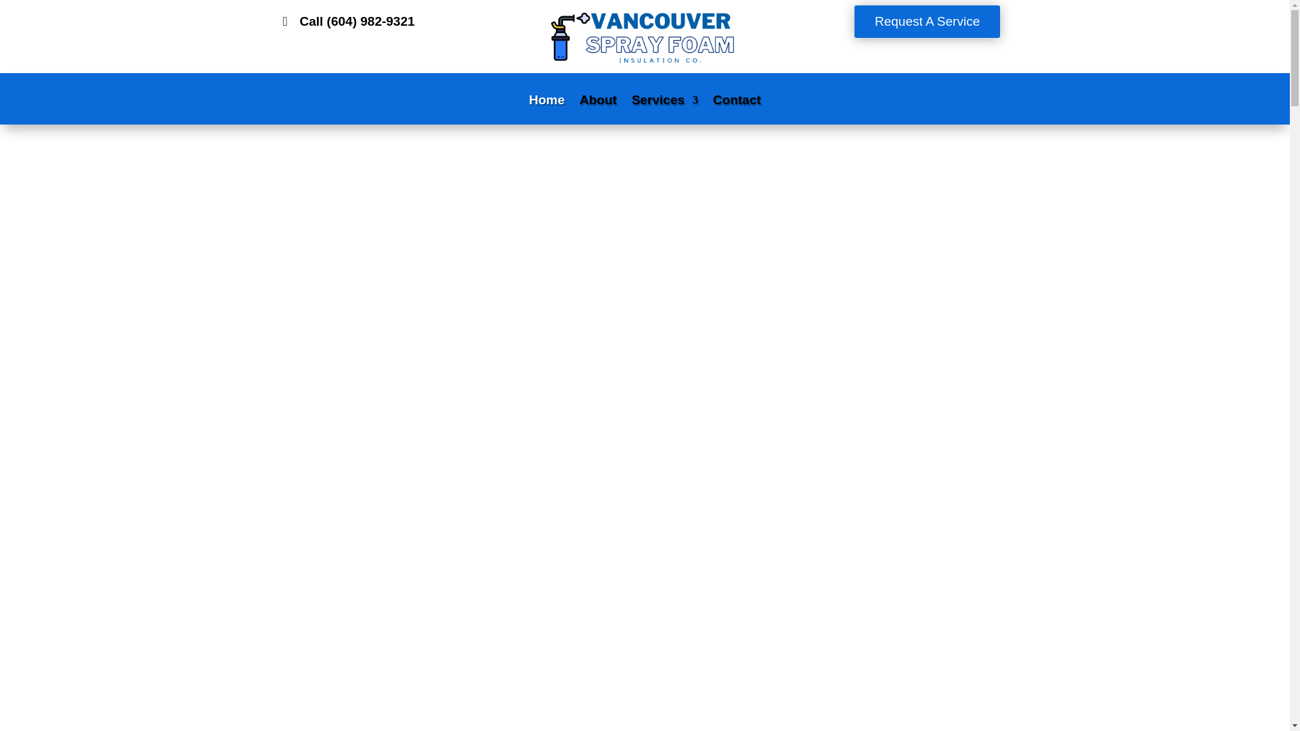  What do you see at coordinates (871, 686) in the screenshot?
I see `Submit` at bounding box center [871, 686].